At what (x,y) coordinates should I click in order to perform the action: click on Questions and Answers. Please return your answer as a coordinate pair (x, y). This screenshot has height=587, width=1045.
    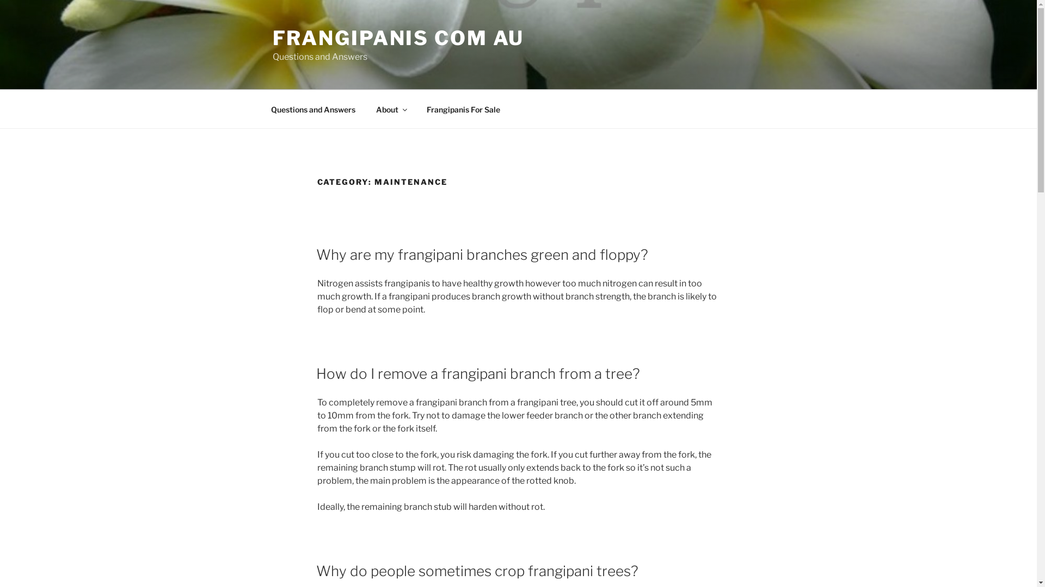
    Looking at the image, I should click on (313, 109).